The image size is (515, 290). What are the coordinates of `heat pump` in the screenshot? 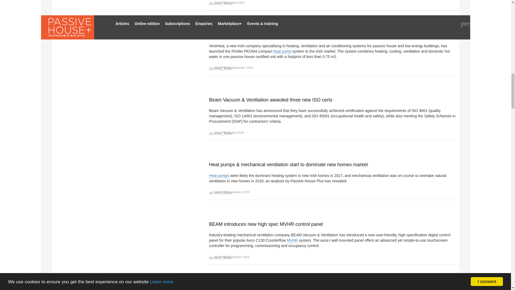 It's located at (282, 51).